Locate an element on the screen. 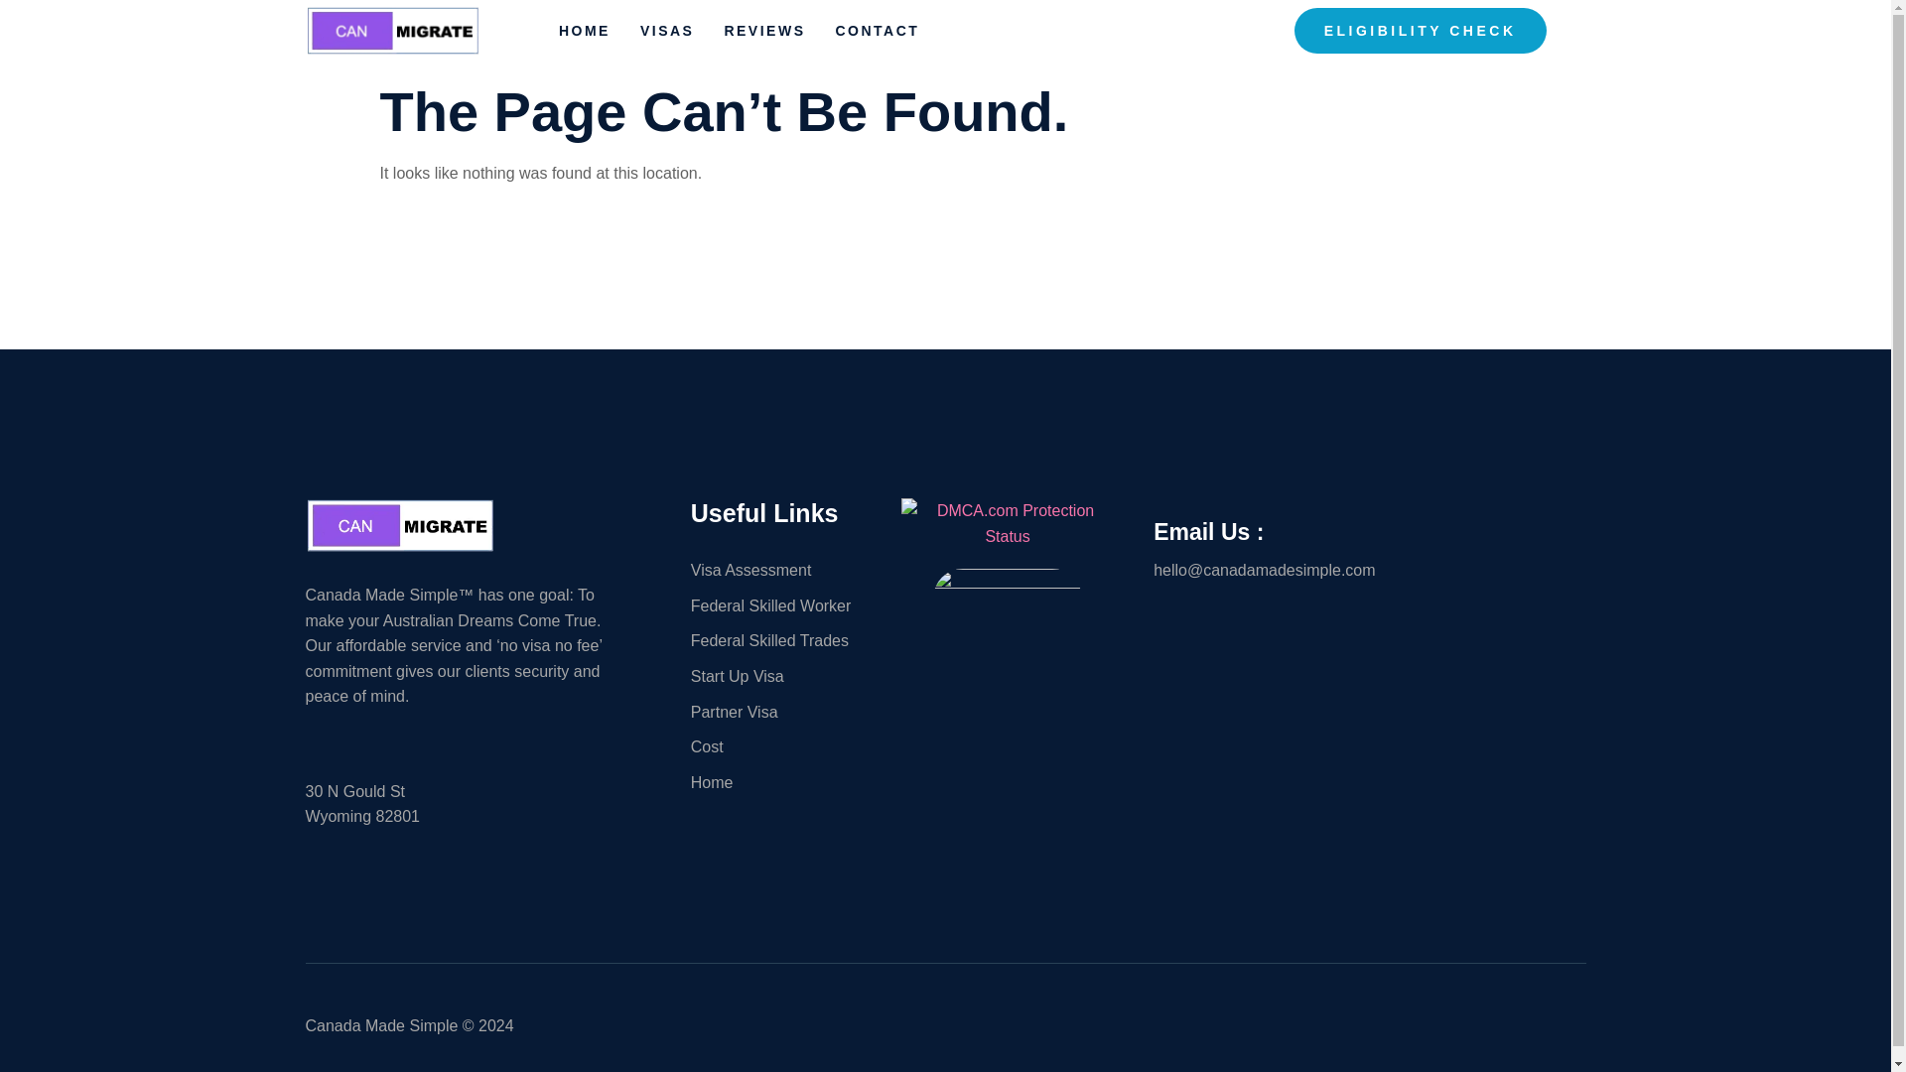 The width and height of the screenshot is (1906, 1072). Home is located at coordinates (785, 783).